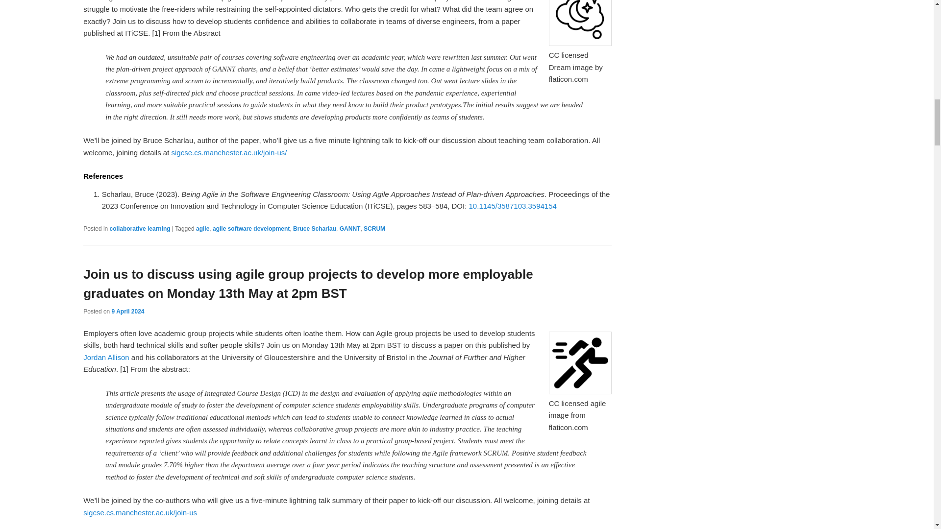 The height and width of the screenshot is (529, 941). I want to click on Bruce Scharlau, so click(314, 229).